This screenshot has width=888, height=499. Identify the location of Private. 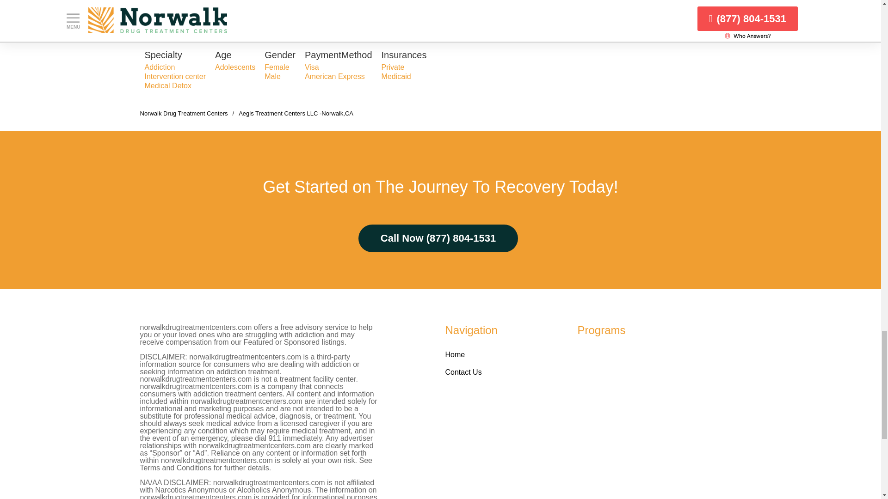
(393, 67).